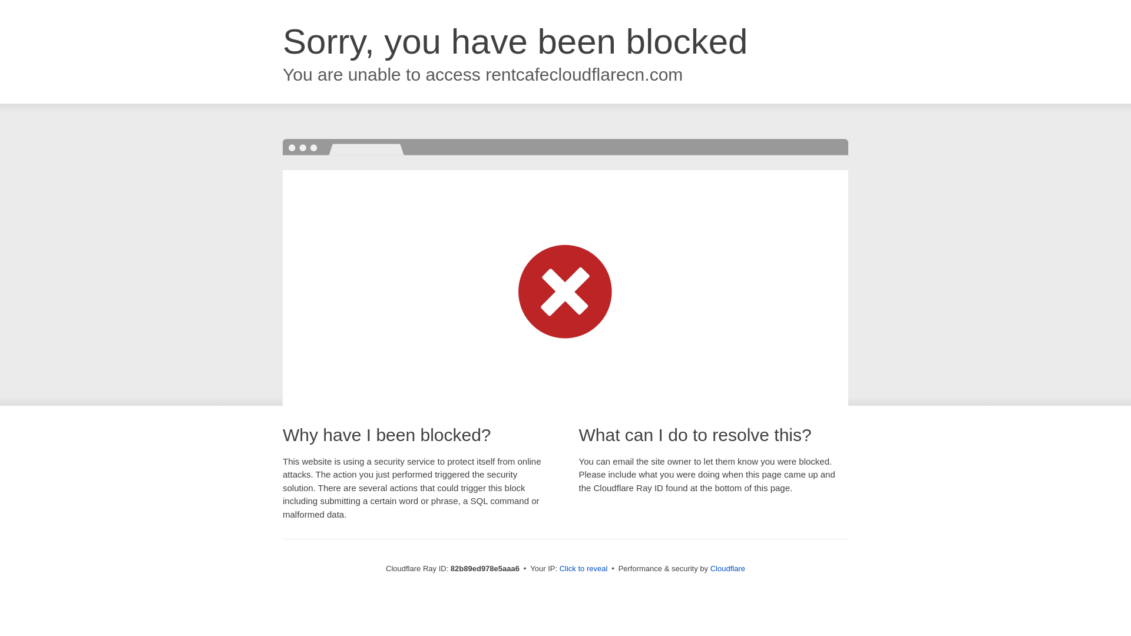  Describe the element at coordinates (584, 569) in the screenshot. I see `Click to reveal` at that location.